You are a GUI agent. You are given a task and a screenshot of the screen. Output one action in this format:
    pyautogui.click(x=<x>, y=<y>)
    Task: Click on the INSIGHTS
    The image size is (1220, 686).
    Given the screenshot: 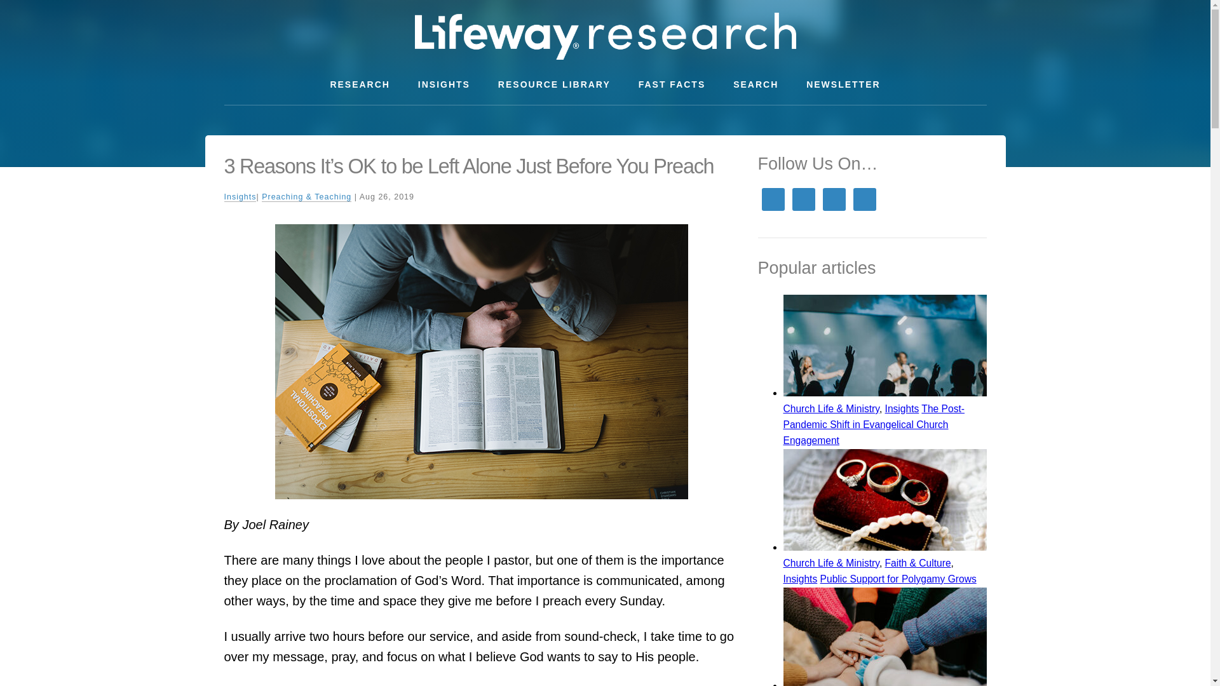 What is the action you would take?
    pyautogui.click(x=444, y=84)
    